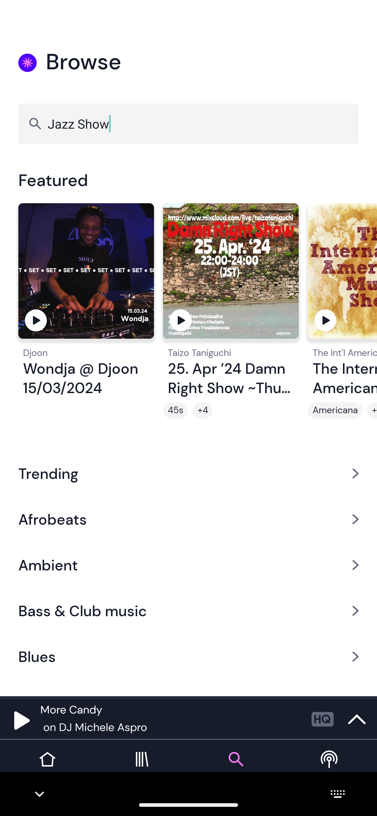 This screenshot has width=377, height=816. What do you see at coordinates (141, 767) in the screenshot?
I see `Library tab` at bounding box center [141, 767].